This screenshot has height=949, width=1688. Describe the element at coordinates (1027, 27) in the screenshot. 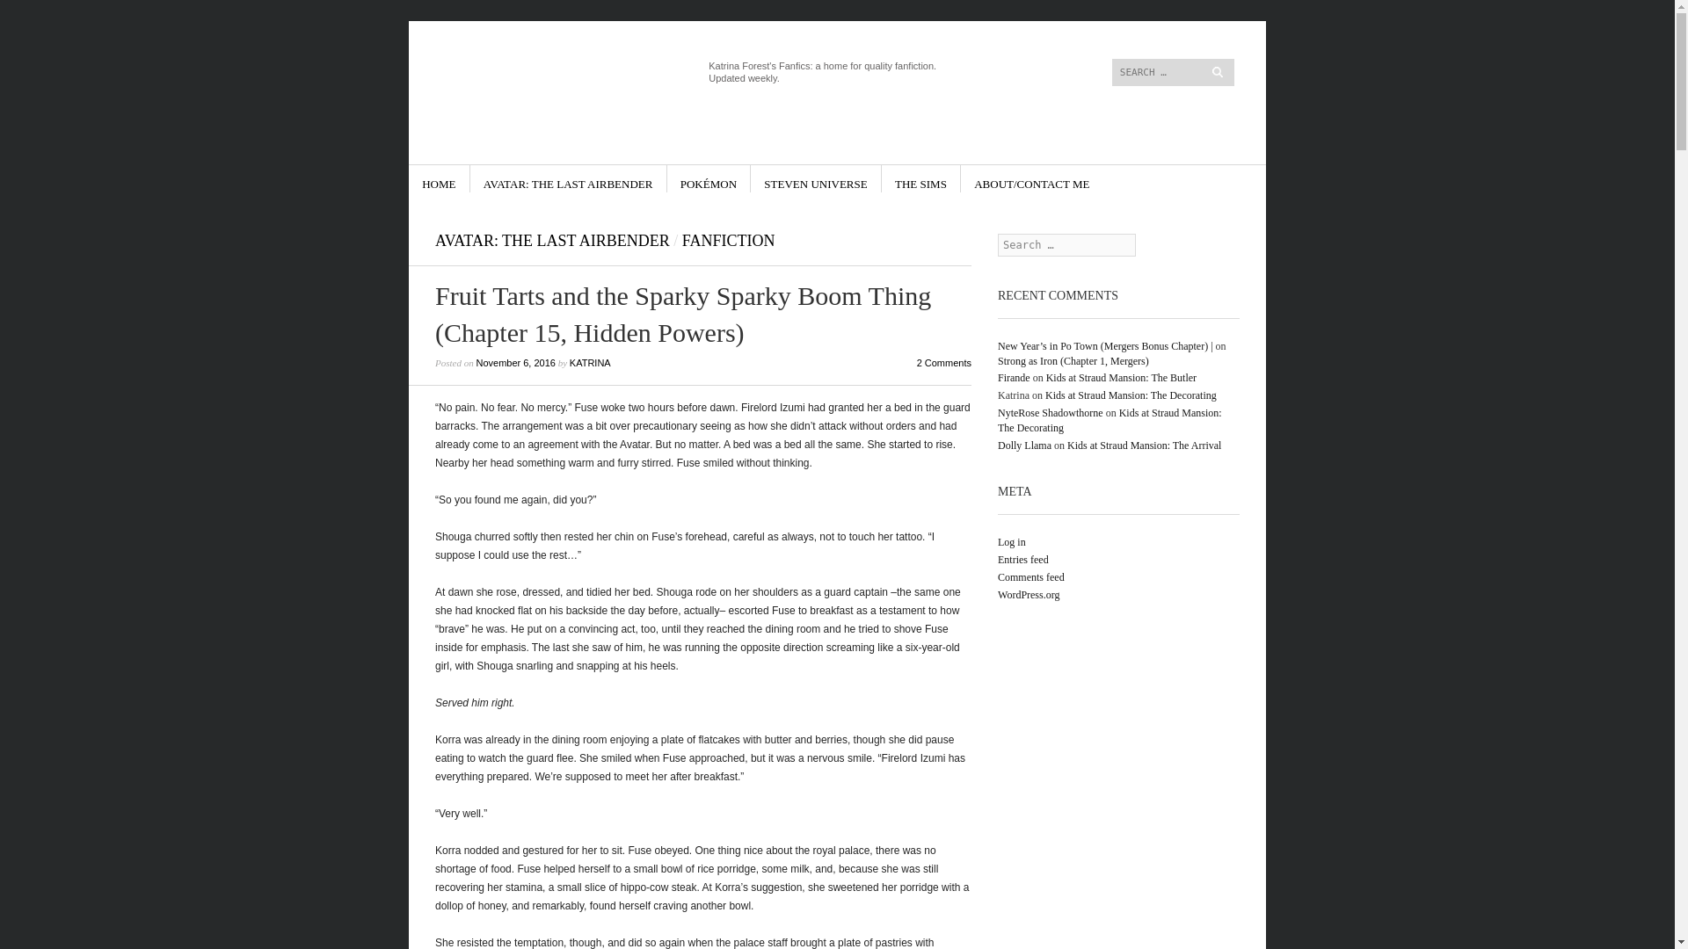

I see `Skip to content` at that location.